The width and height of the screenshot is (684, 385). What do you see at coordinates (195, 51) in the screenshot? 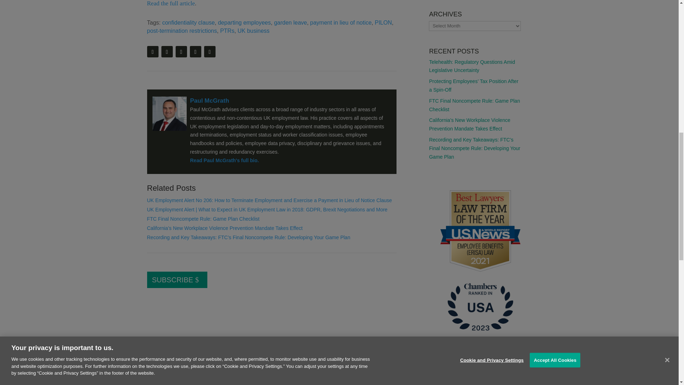
I see `Share on Facebook` at bounding box center [195, 51].